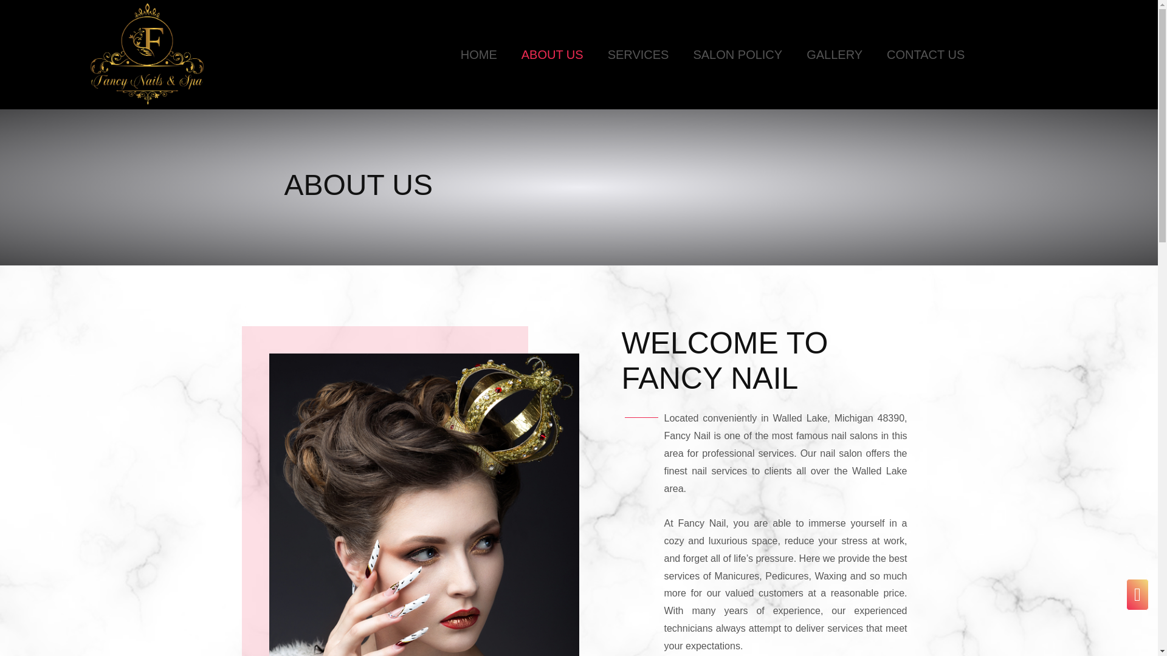  What do you see at coordinates (479, 55) in the screenshot?
I see `Home` at bounding box center [479, 55].